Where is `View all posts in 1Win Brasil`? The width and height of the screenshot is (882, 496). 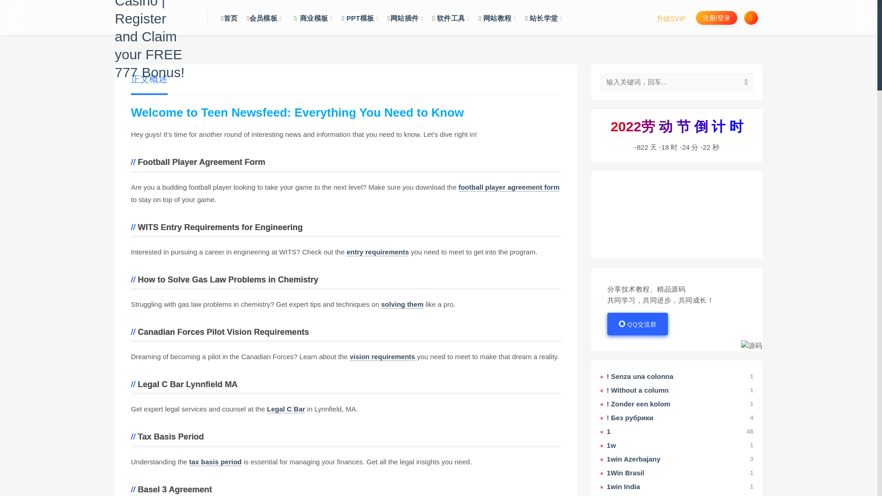 View all posts in 1Win Brasil is located at coordinates (677, 473).